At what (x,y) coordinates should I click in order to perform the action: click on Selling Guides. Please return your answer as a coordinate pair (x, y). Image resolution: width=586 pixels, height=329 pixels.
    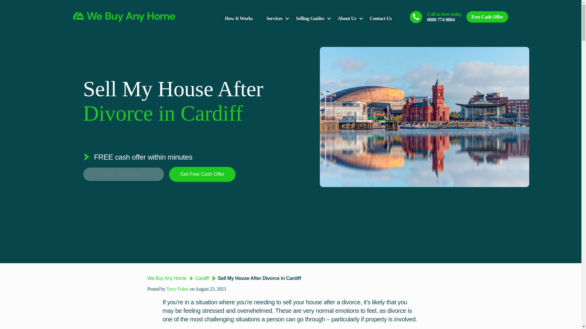
    Looking at the image, I should click on (310, 18).